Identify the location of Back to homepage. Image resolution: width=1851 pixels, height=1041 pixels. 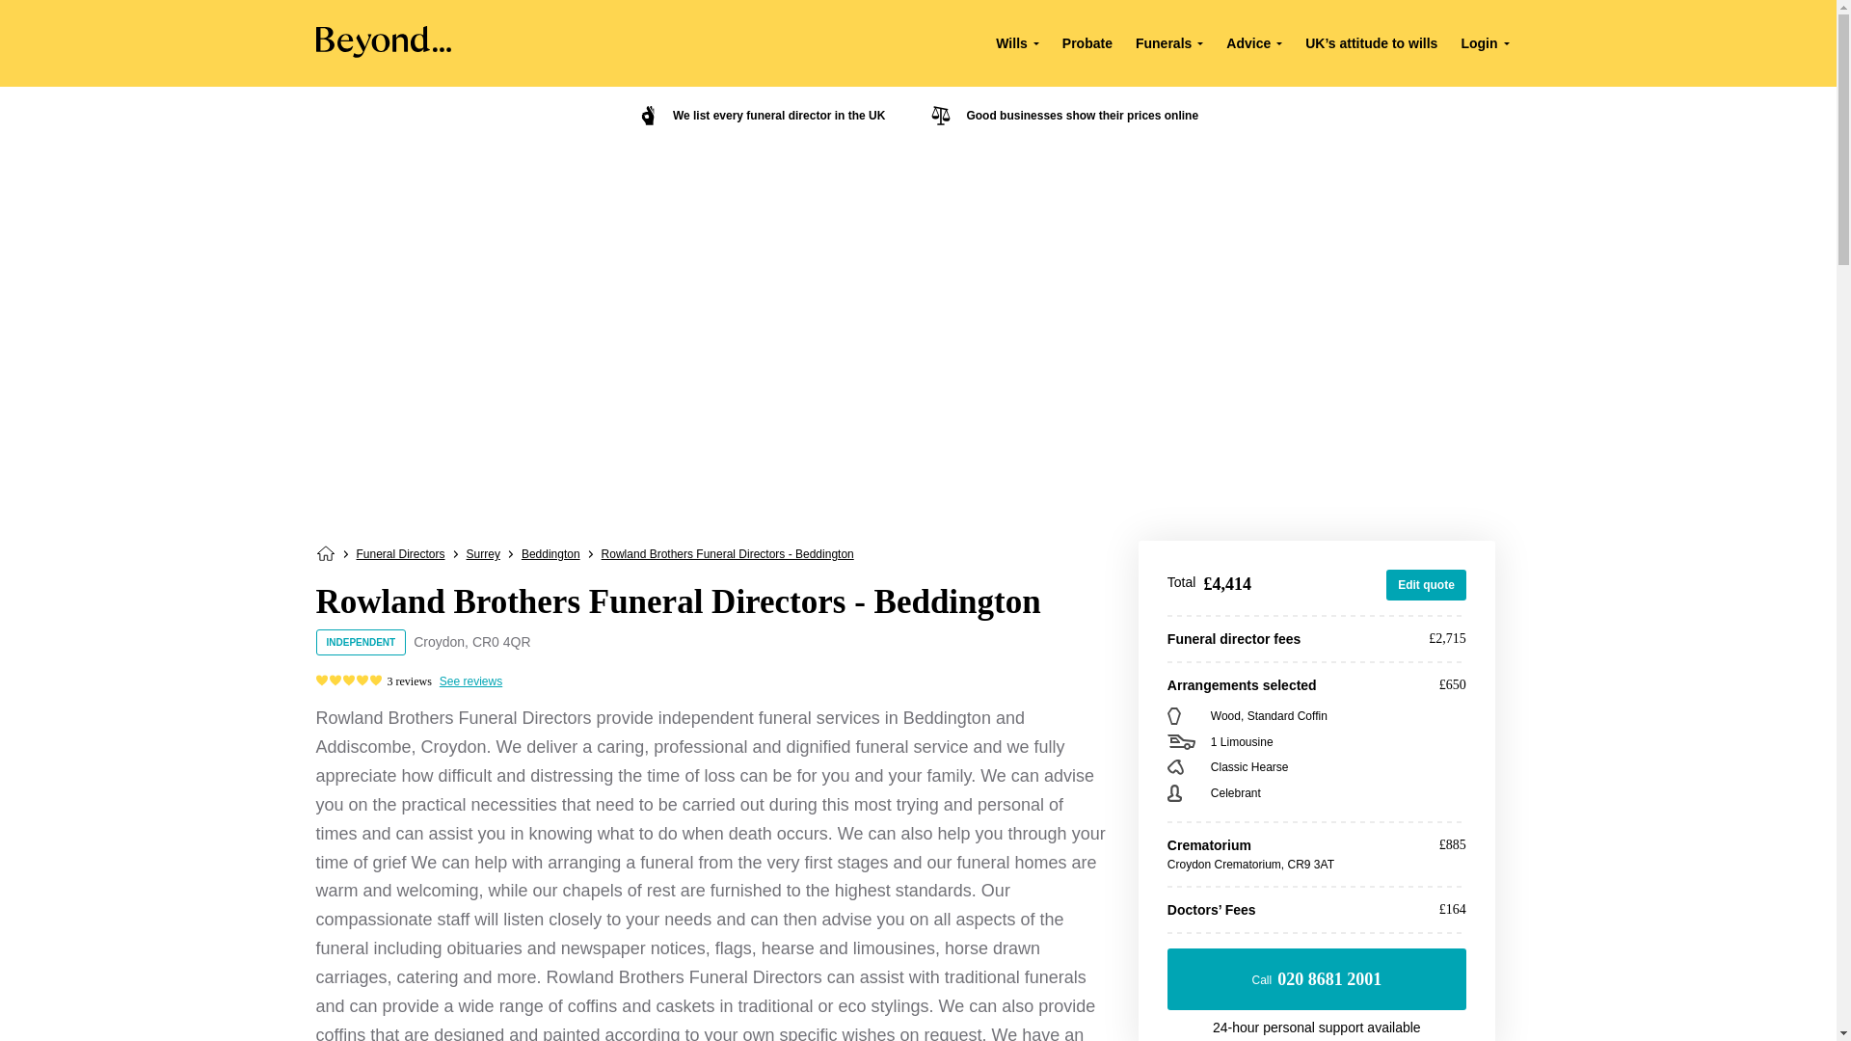
(326, 557).